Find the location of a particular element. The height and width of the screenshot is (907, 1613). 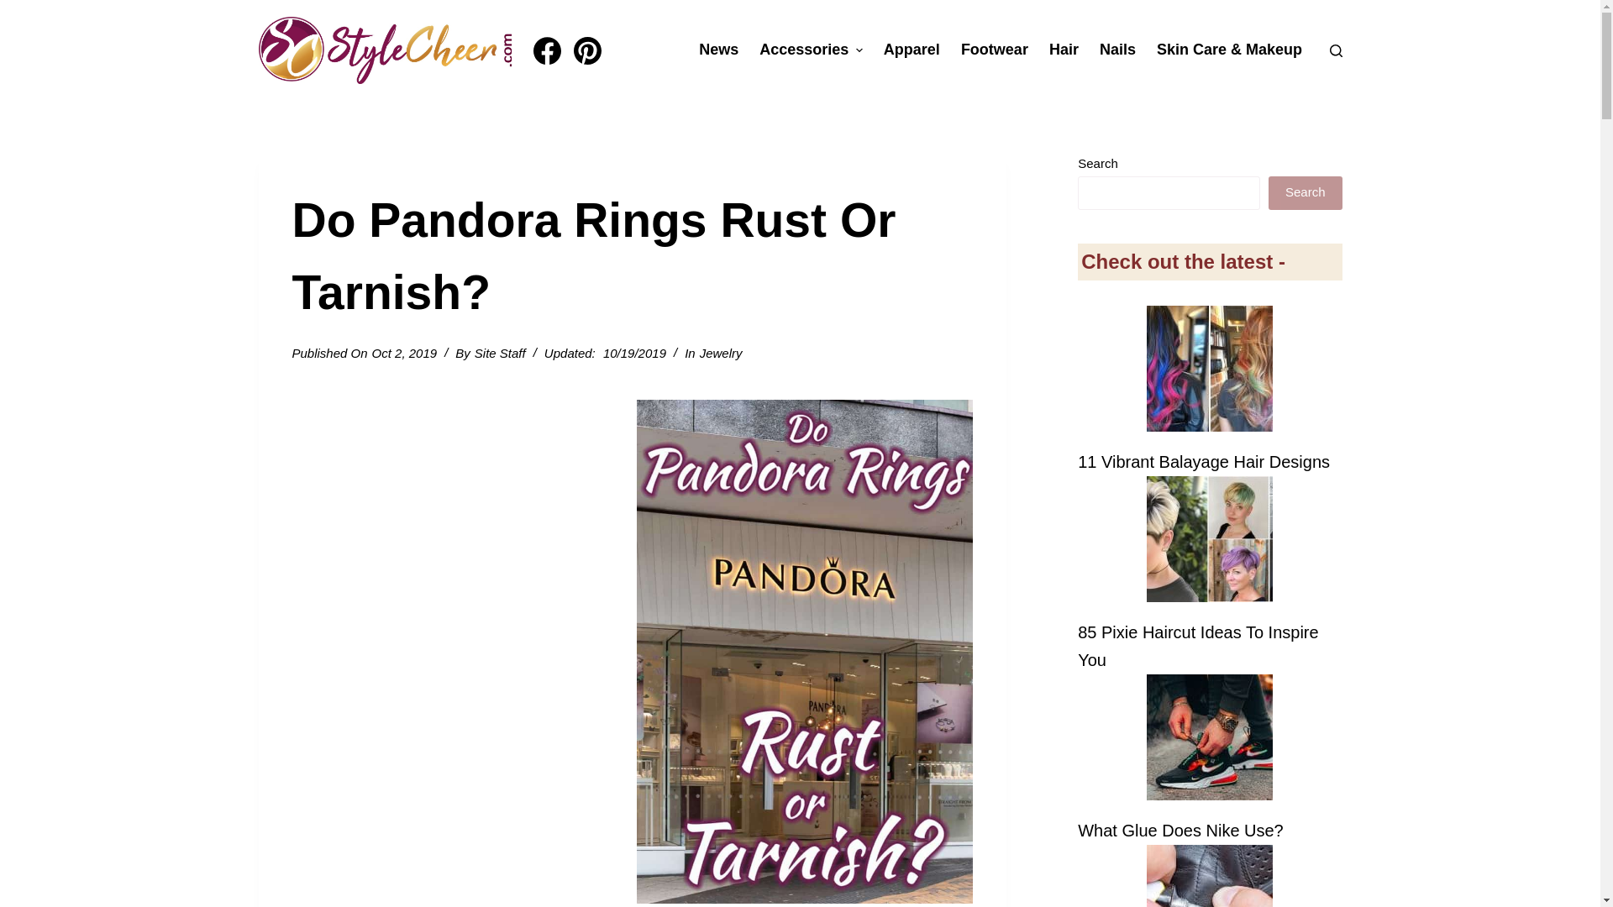

Posts by Site Staff is located at coordinates (499, 353).